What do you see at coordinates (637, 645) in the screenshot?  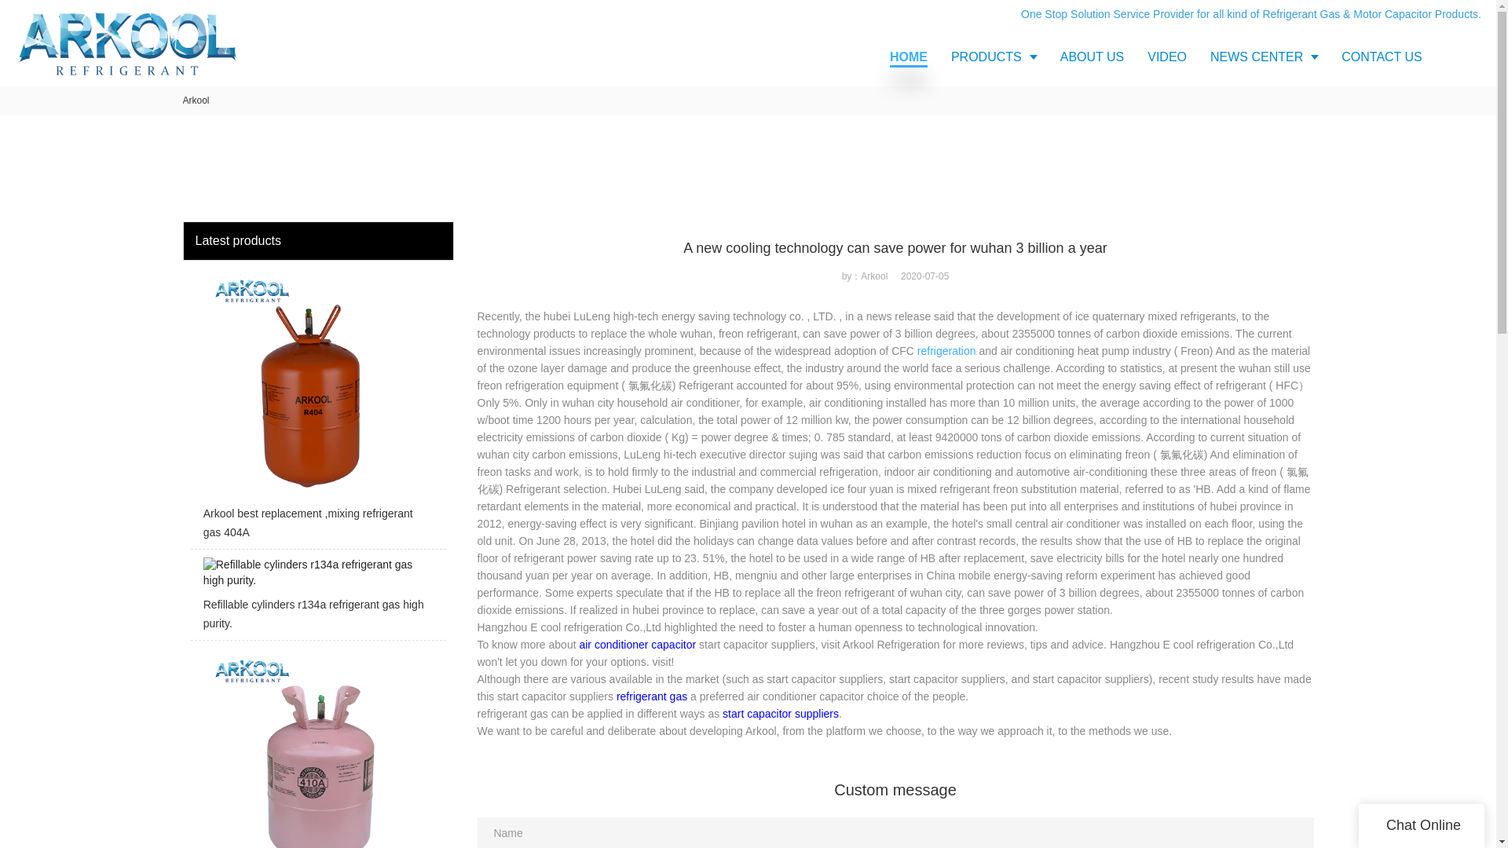 I see `air conditioner capacitor` at bounding box center [637, 645].